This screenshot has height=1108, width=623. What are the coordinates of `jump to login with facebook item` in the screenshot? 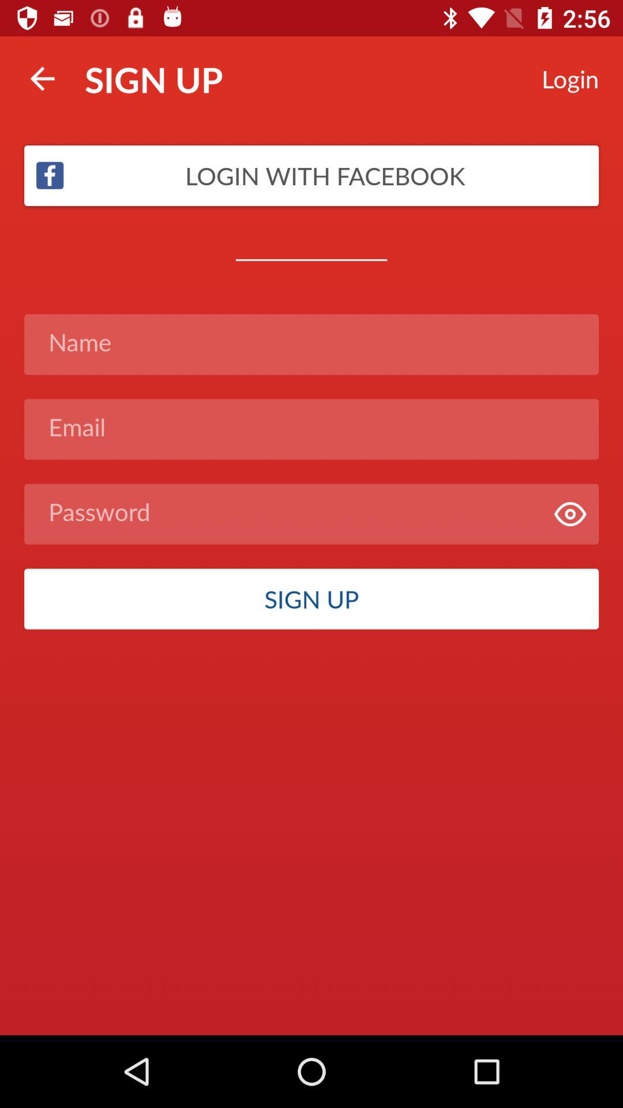 It's located at (311, 175).